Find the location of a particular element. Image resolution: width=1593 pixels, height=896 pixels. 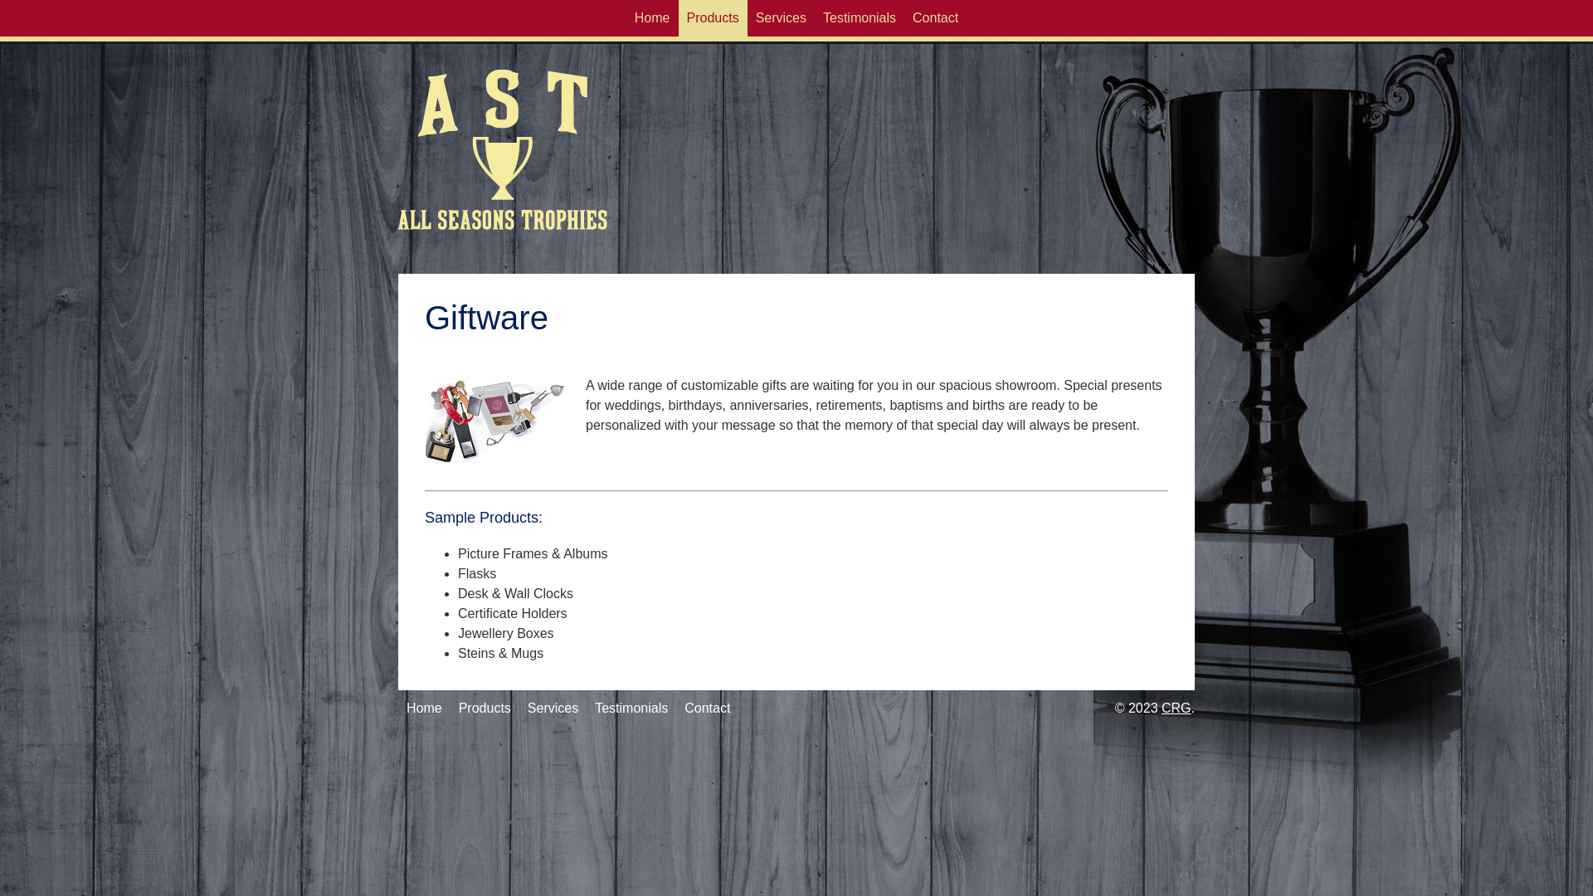

Contact is located at coordinates (936, 18).